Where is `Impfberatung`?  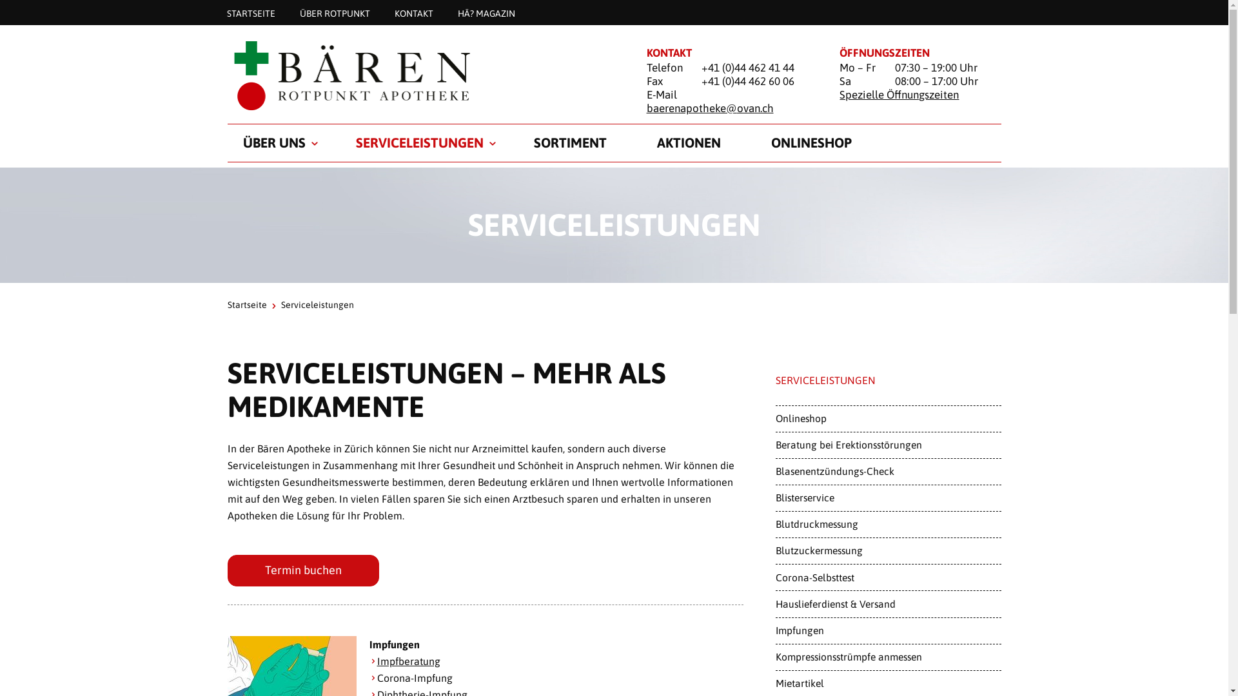
Impfberatung is located at coordinates (408, 661).